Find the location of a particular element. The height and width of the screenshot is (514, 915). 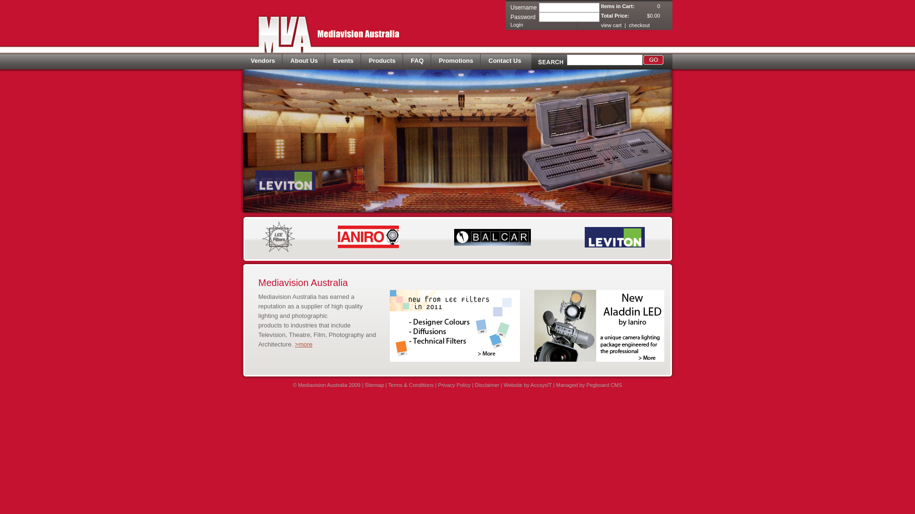

Contact Us is located at coordinates (505, 62).